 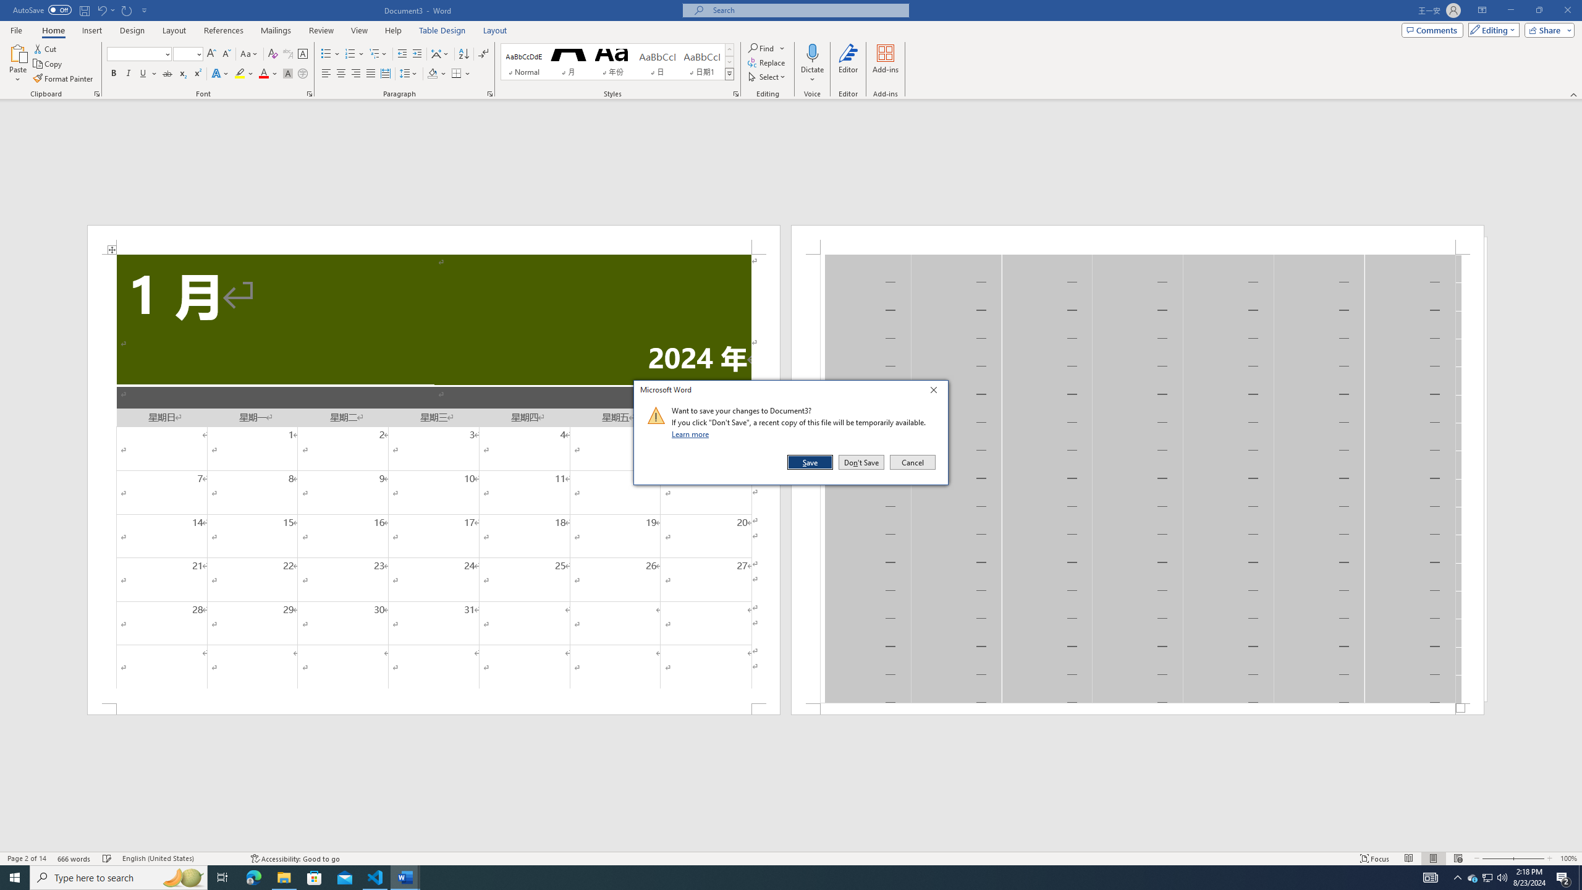 I want to click on Copy, so click(x=49, y=64).